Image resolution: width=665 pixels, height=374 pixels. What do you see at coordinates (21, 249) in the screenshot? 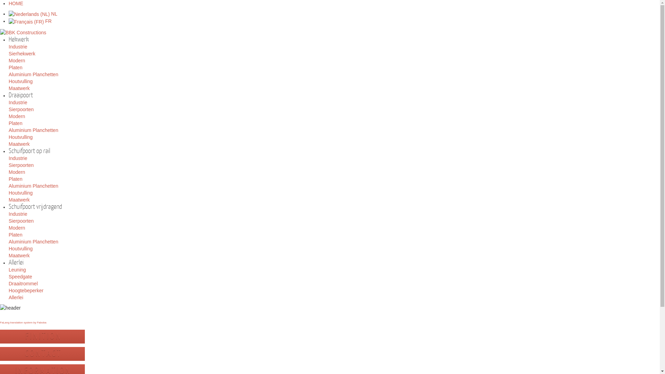
I see `Houtvulling` at bounding box center [21, 249].